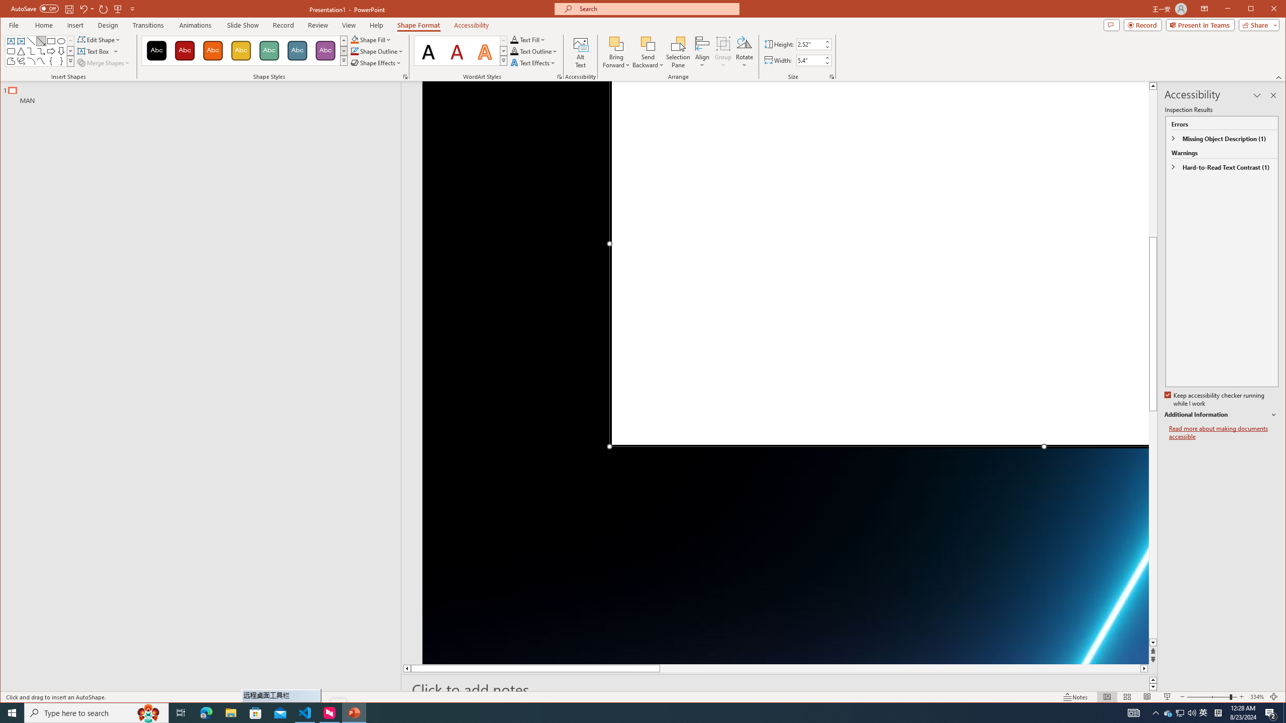 Image resolution: width=1286 pixels, height=723 pixels. Describe the element at coordinates (514, 51) in the screenshot. I see `Text Outline RGB(0, 0, 0)` at that location.